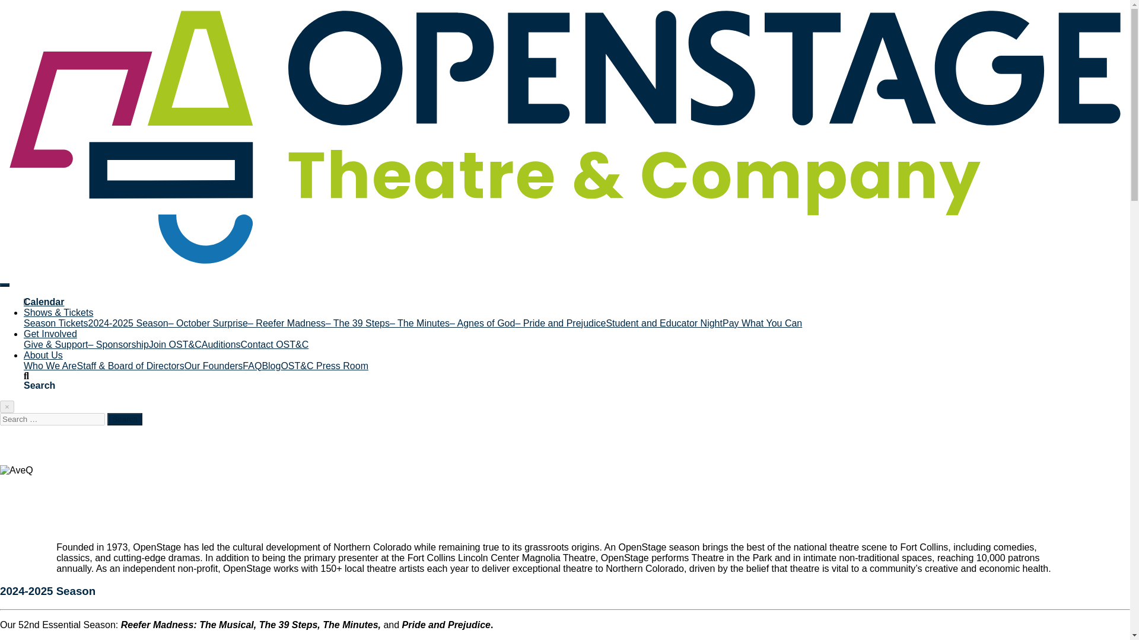 This screenshot has height=640, width=1139. Describe the element at coordinates (664, 323) in the screenshot. I see `Student and Educator Night` at that location.